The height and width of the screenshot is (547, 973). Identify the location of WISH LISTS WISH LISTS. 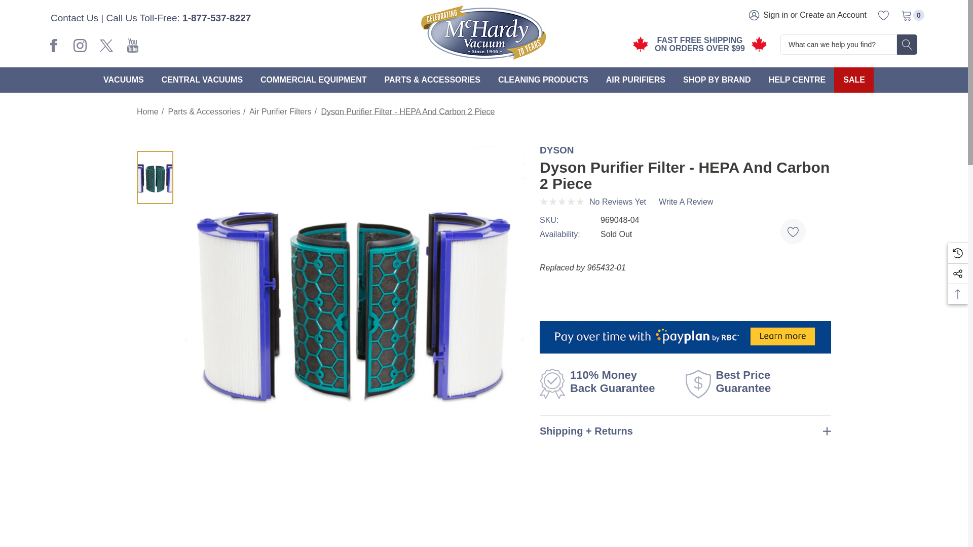
(884, 15).